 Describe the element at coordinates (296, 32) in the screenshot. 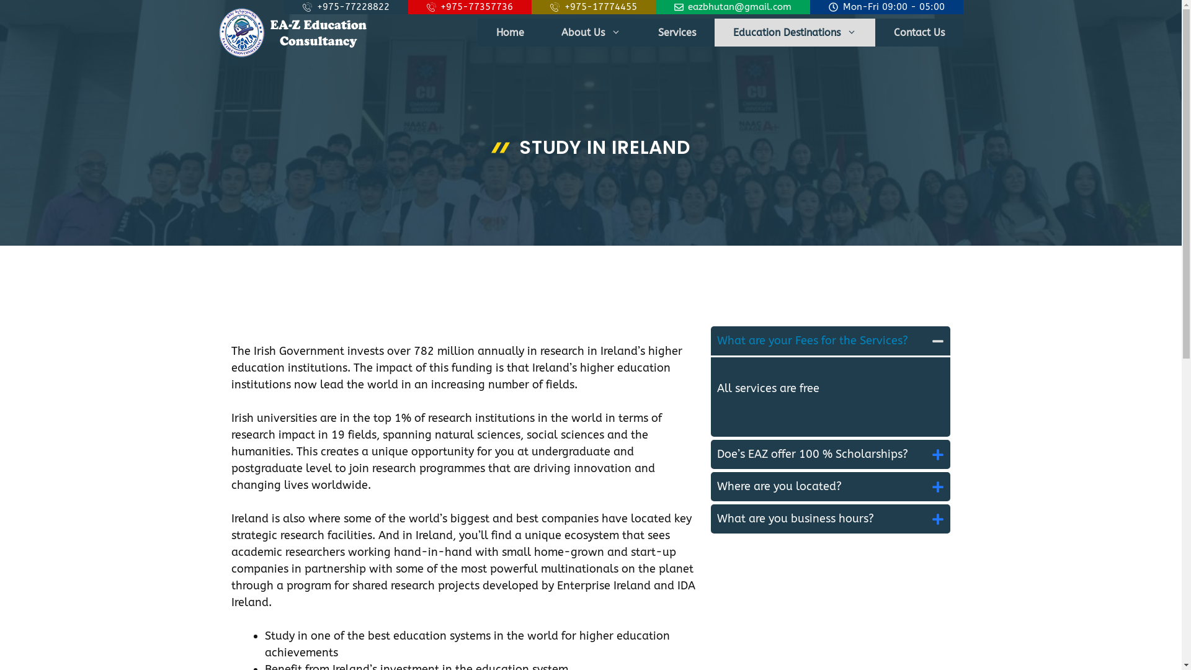

I see `EA-Z Education Consultancy` at that location.